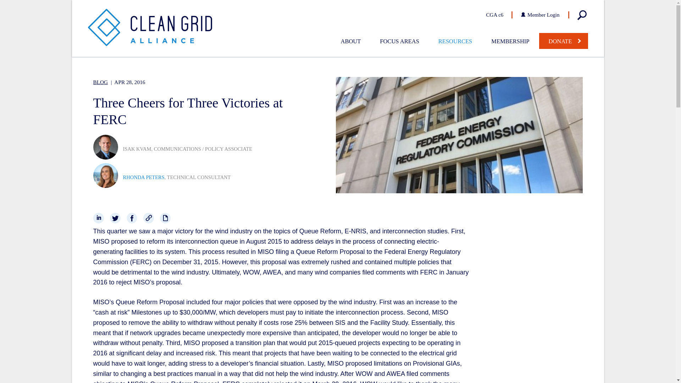 The height and width of the screenshot is (383, 681). What do you see at coordinates (455, 41) in the screenshot?
I see `RESOURCES` at bounding box center [455, 41].